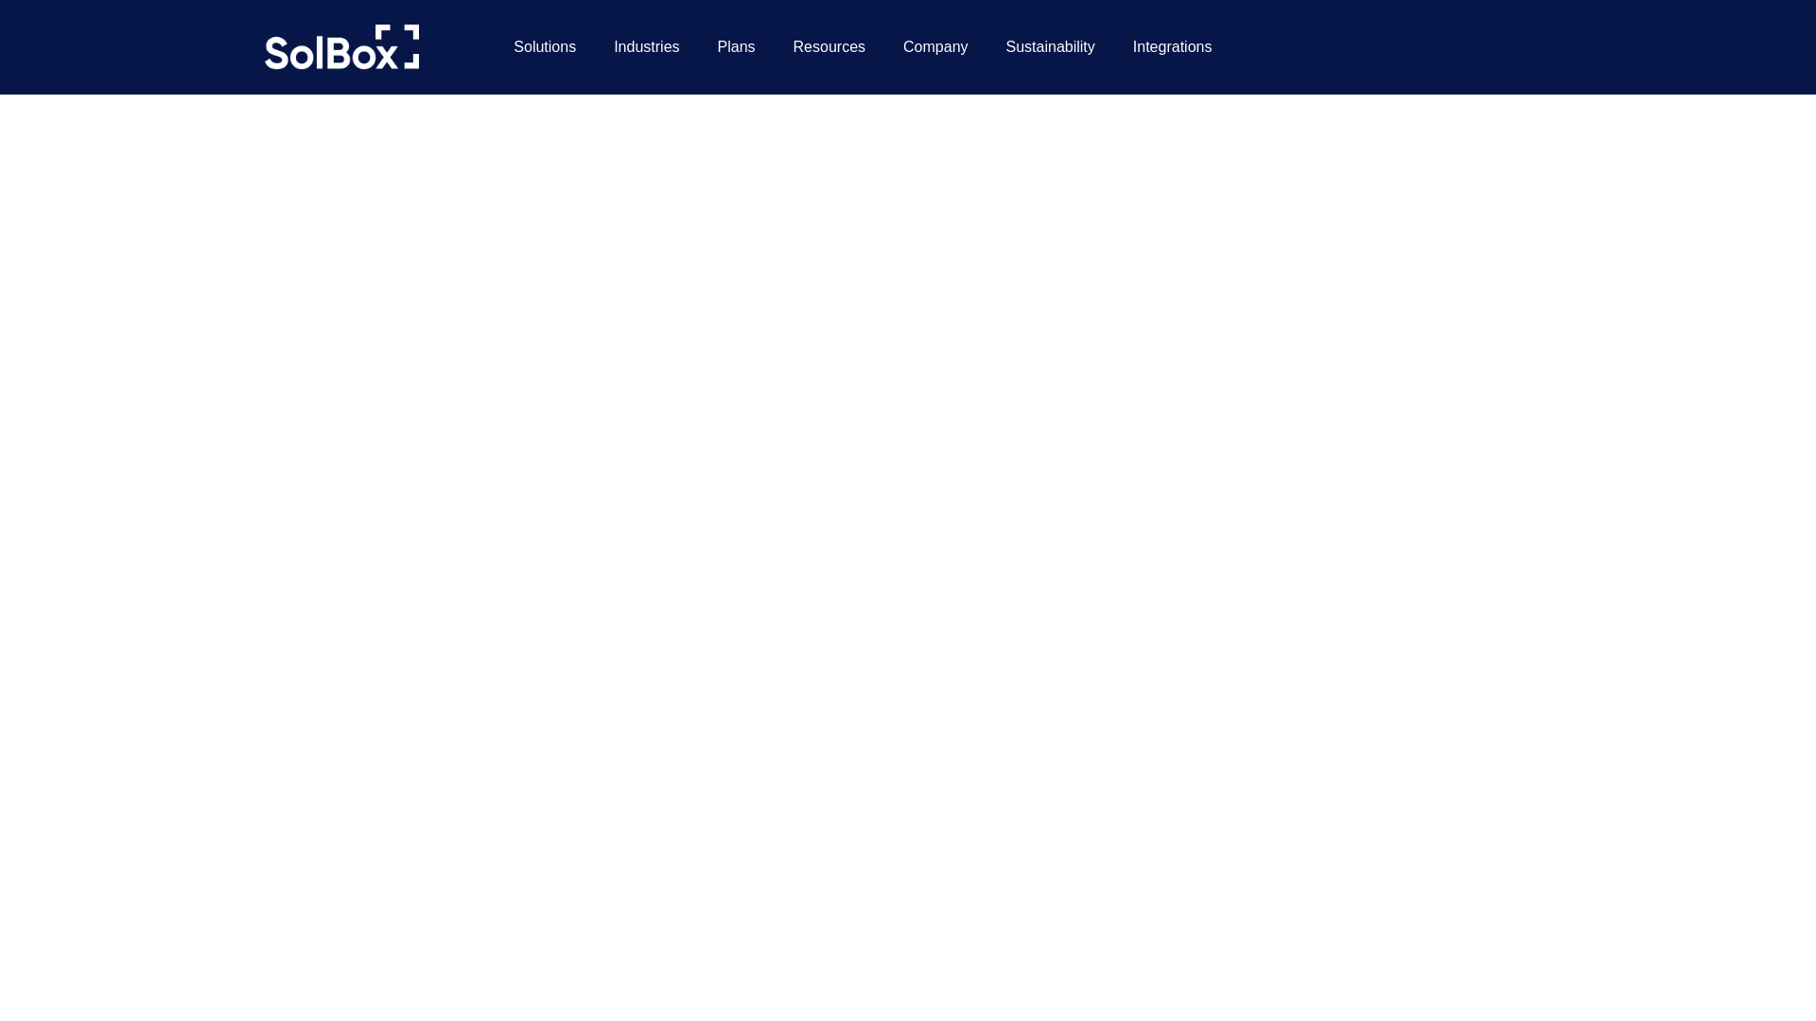 Image resolution: width=1816 pixels, height=1021 pixels. What do you see at coordinates (545, 47) in the screenshot?
I see `Solutions` at bounding box center [545, 47].